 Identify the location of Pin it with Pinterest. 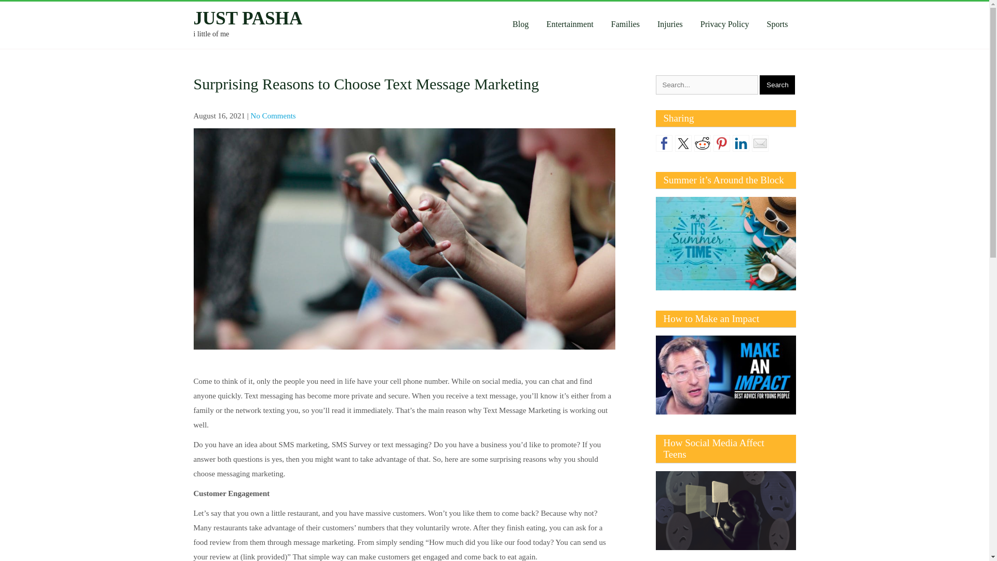
(722, 143).